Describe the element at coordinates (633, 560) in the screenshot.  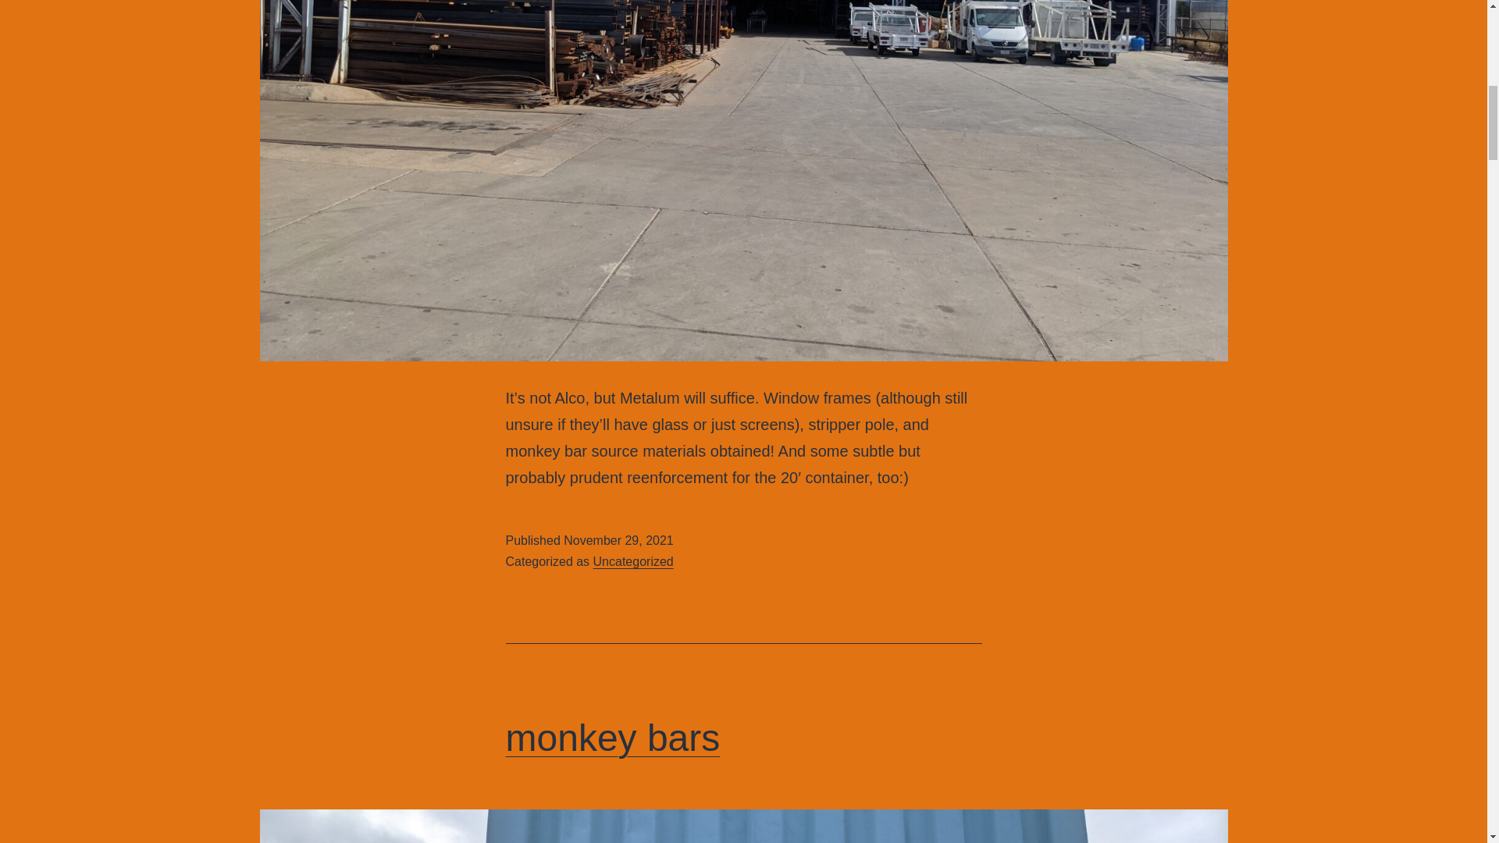
I see `Uncategorized` at that location.